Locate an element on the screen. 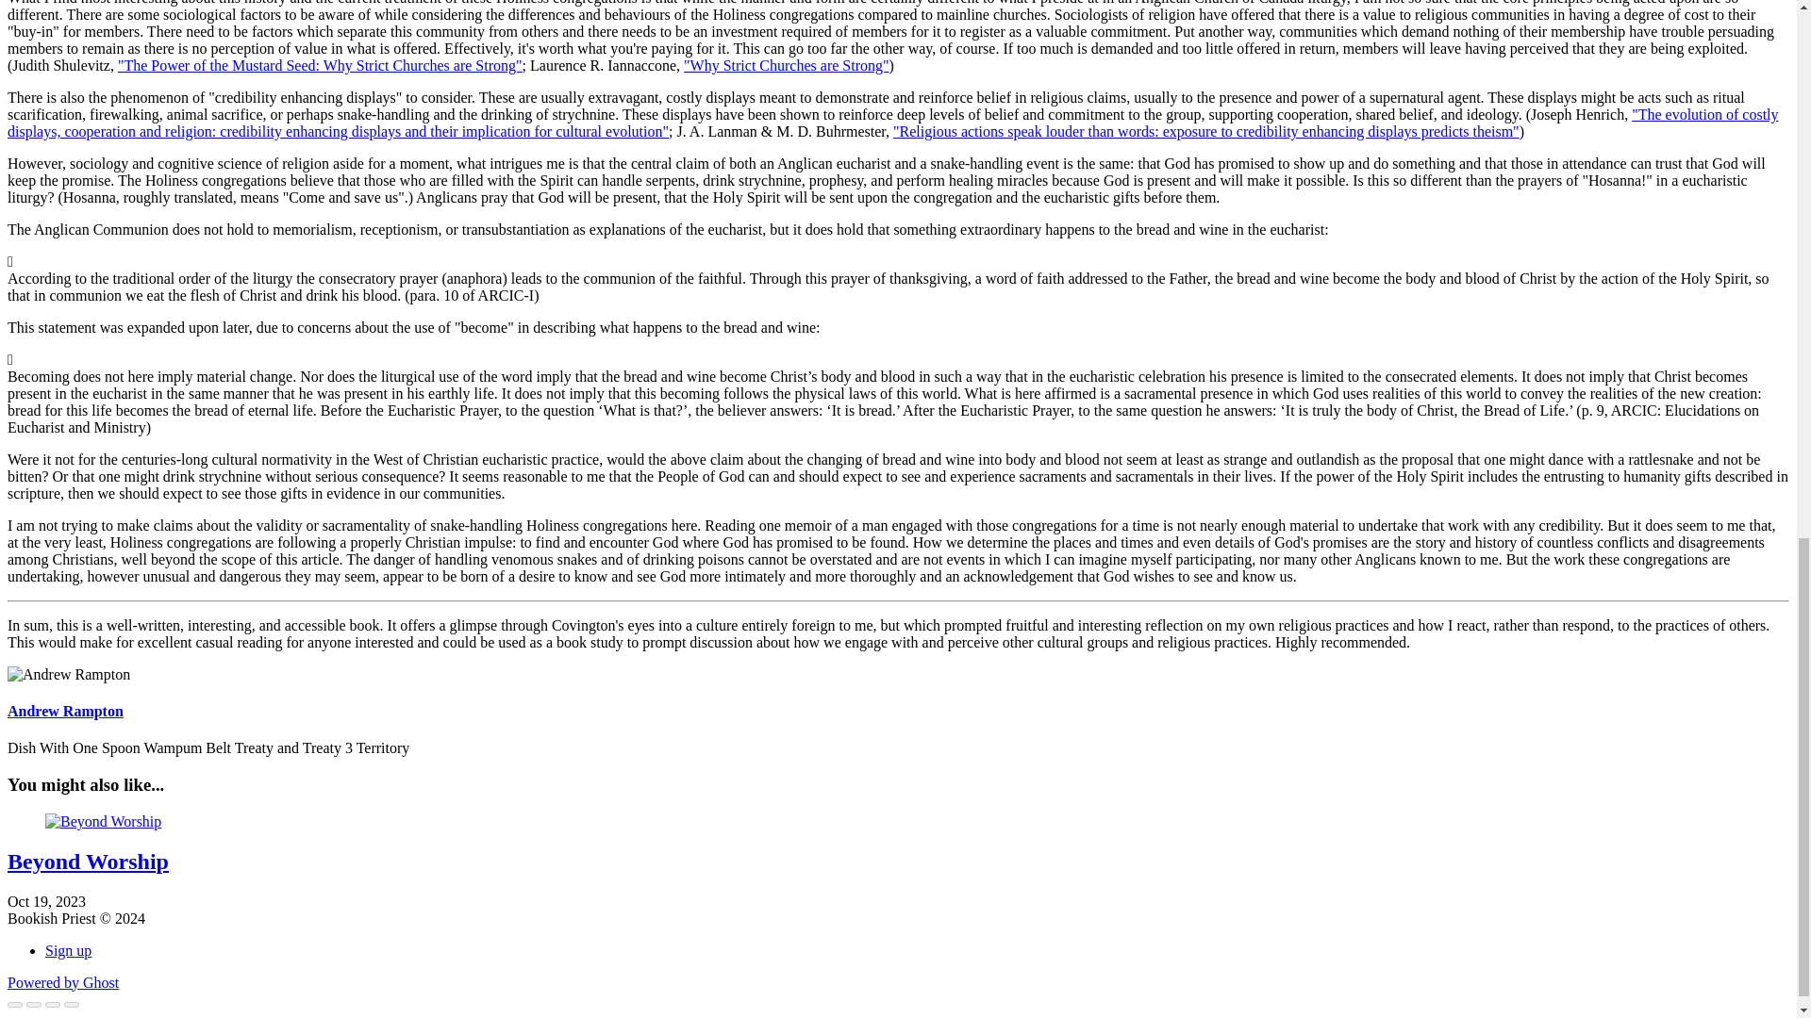  Powered by Ghost is located at coordinates (62, 982).